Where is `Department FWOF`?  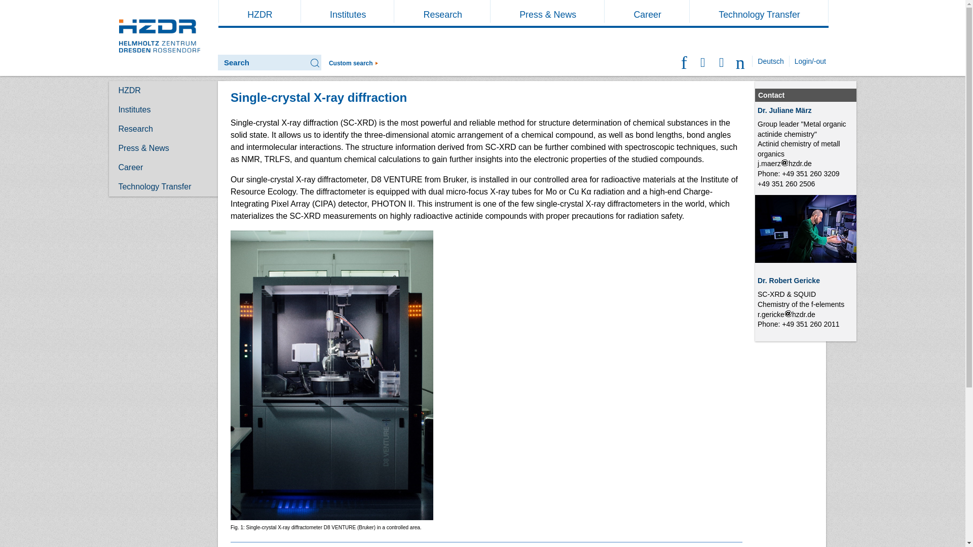
Department FWOF is located at coordinates (801, 304).